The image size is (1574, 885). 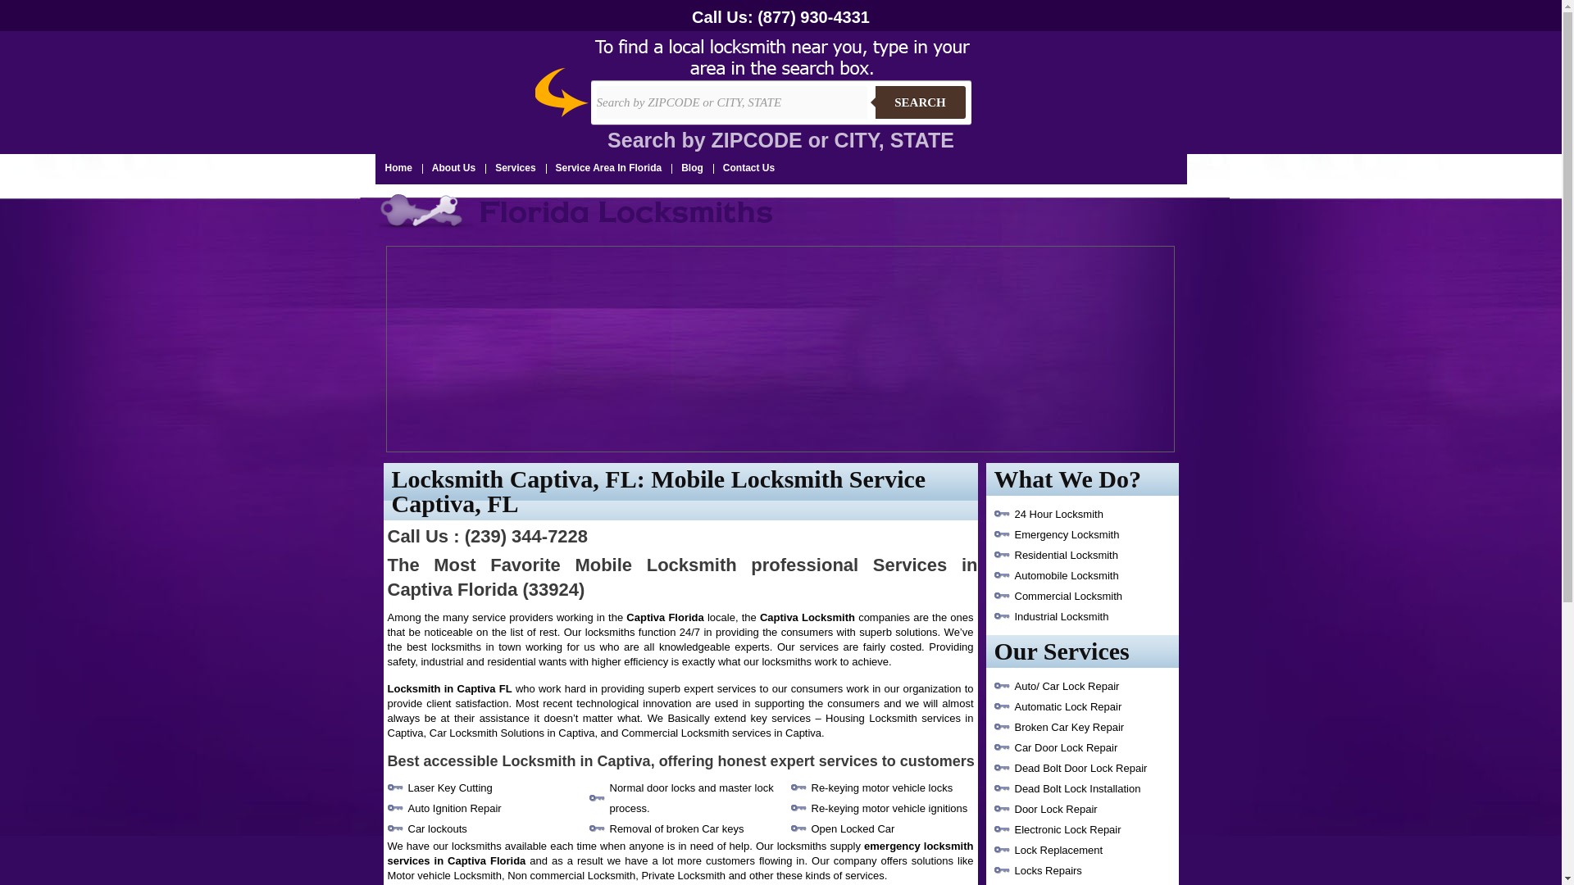 What do you see at coordinates (920, 102) in the screenshot?
I see `SEARCH` at bounding box center [920, 102].